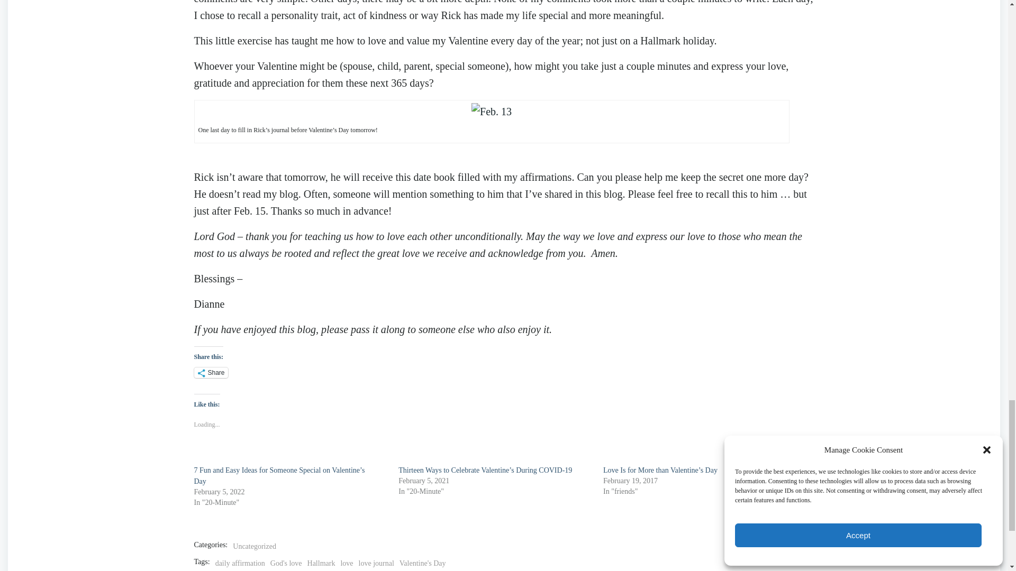 This screenshot has height=571, width=1016. What do you see at coordinates (422, 564) in the screenshot?
I see `Valentine's Day Tag` at bounding box center [422, 564].